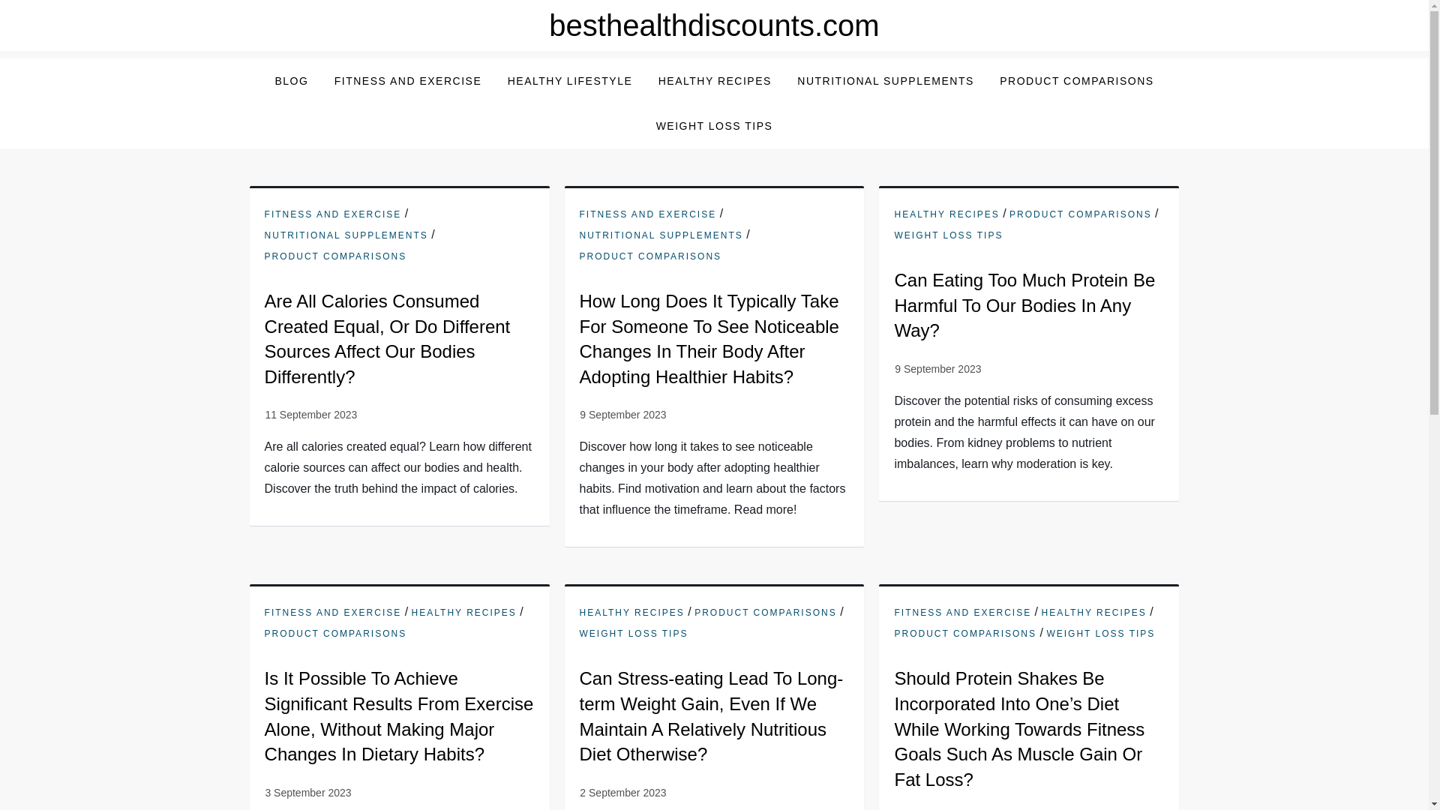 The image size is (1440, 810). What do you see at coordinates (333, 613) in the screenshot?
I see `FITNESS AND EXERCISE` at bounding box center [333, 613].